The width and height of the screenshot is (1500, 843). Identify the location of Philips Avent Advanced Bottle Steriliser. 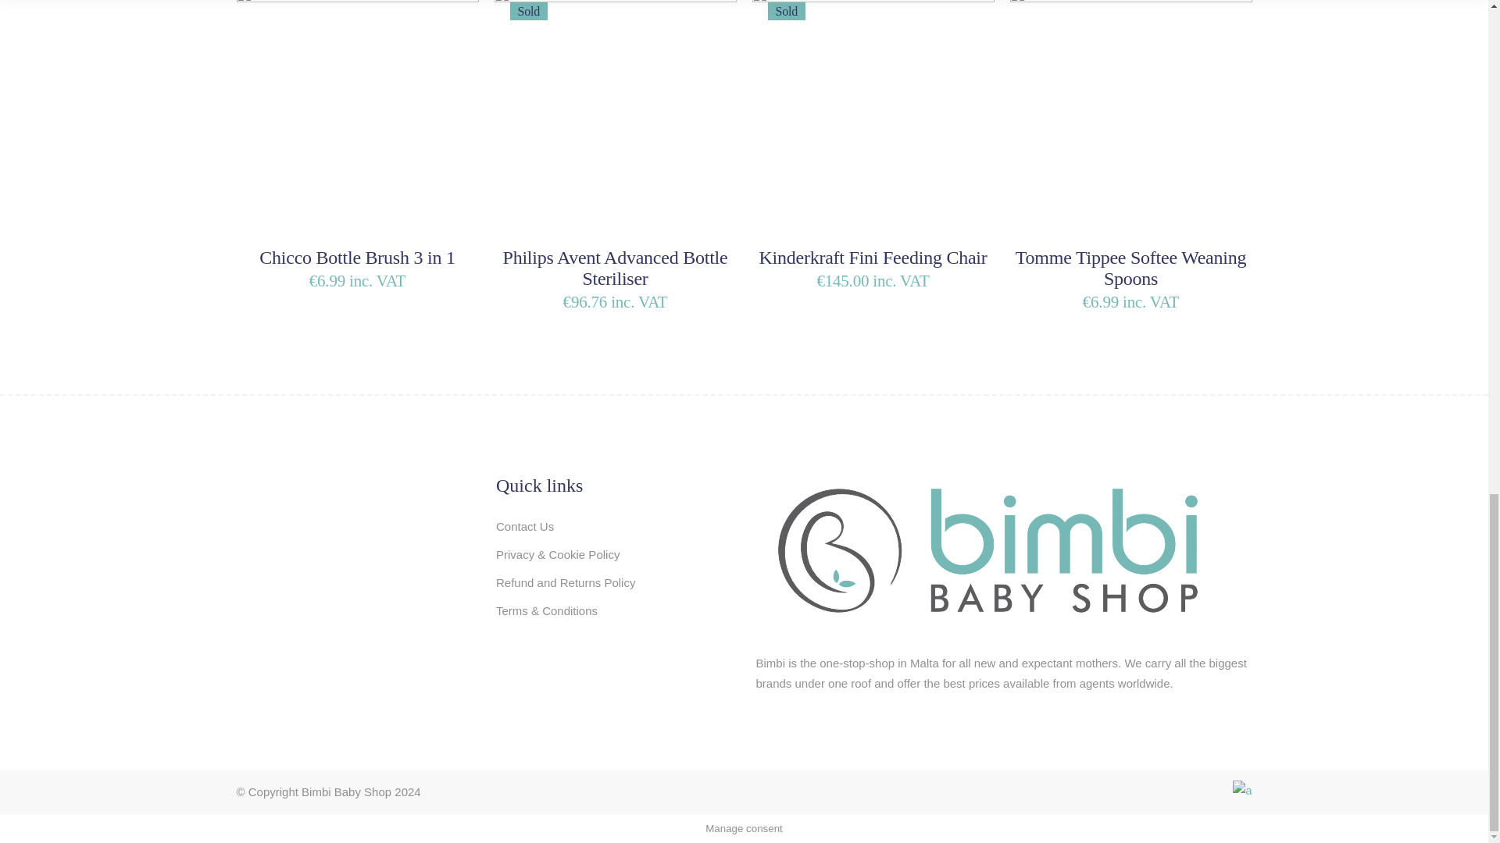
(615, 269).